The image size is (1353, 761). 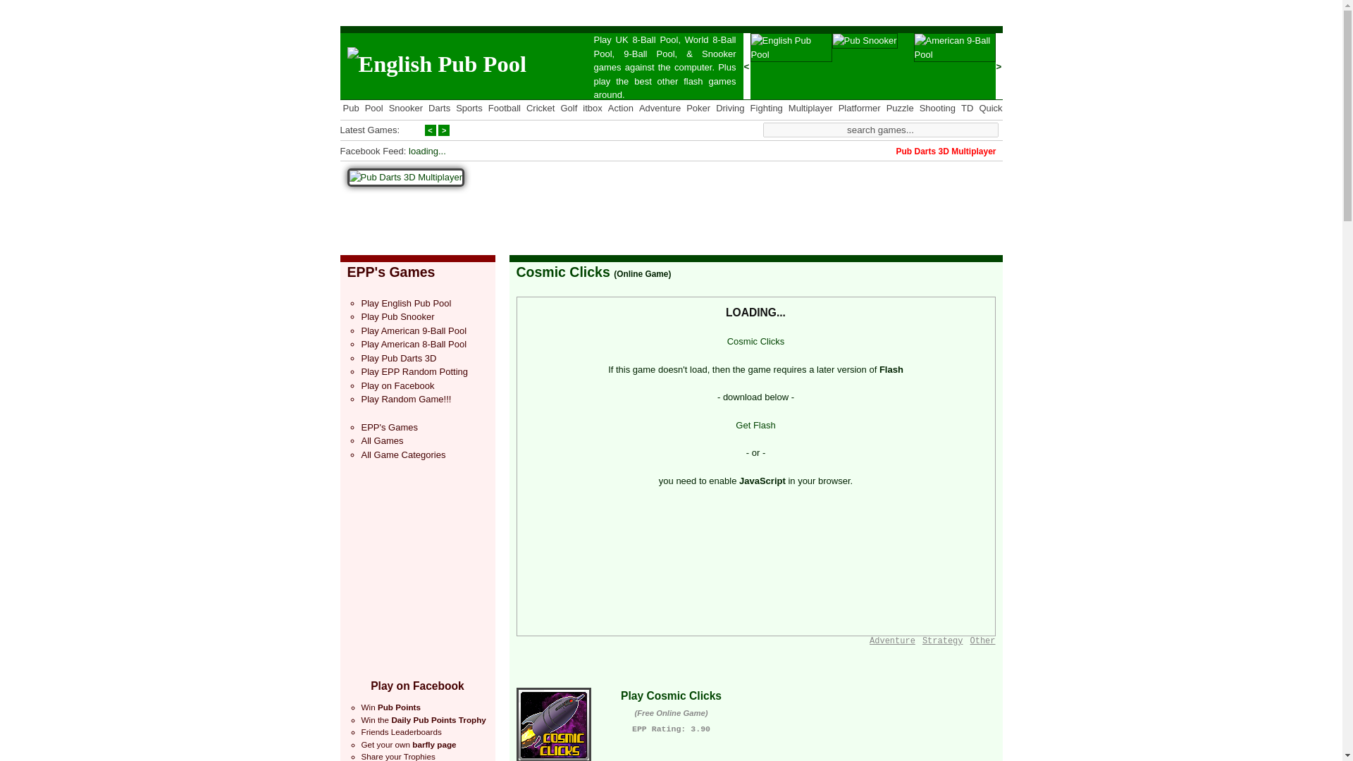 I want to click on Fighting, so click(x=767, y=107).